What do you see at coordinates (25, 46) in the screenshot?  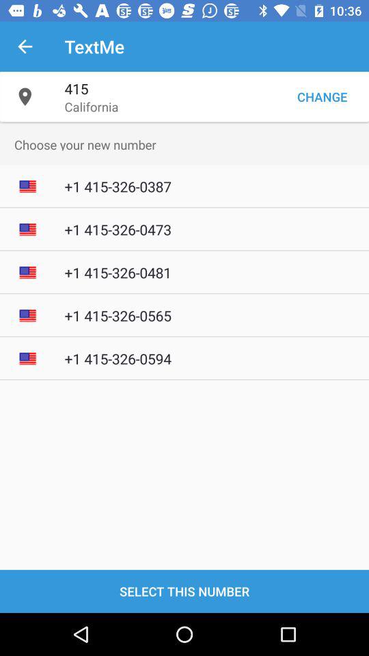 I see `click the icon to the left of textme icon` at bounding box center [25, 46].